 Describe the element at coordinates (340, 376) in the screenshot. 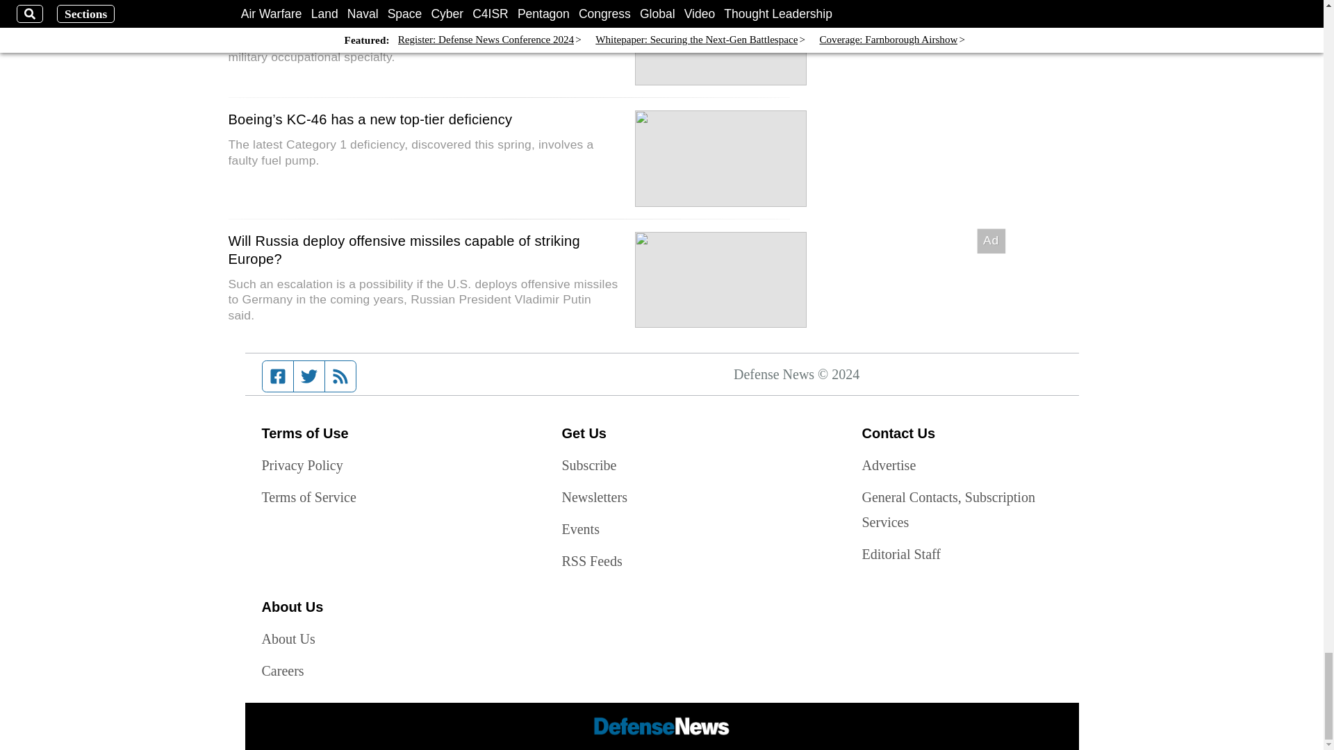

I see `RSS feed` at that location.